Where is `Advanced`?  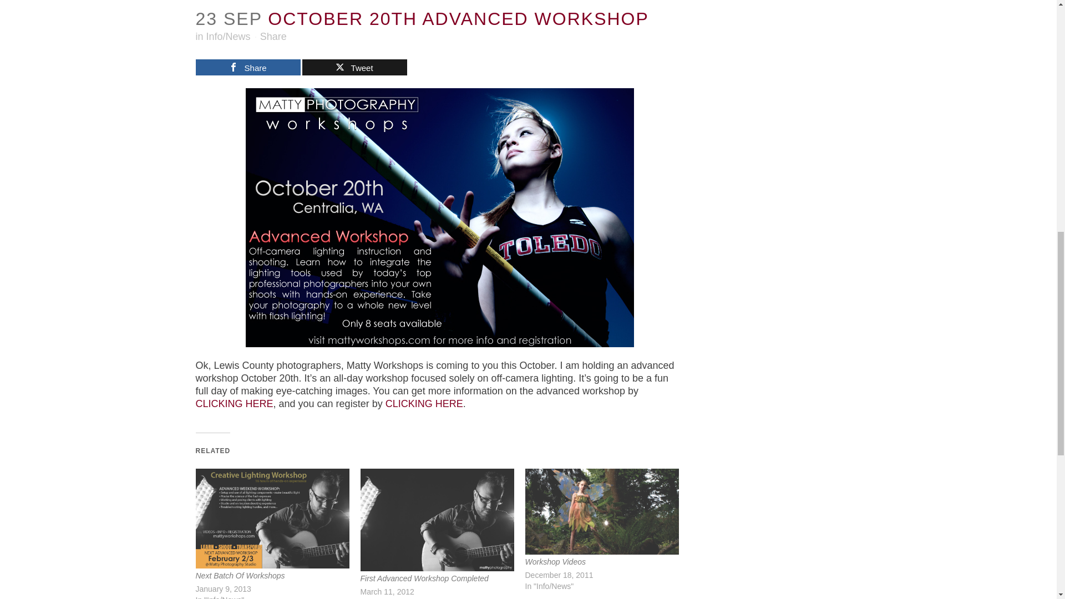 Advanced is located at coordinates (234, 404).